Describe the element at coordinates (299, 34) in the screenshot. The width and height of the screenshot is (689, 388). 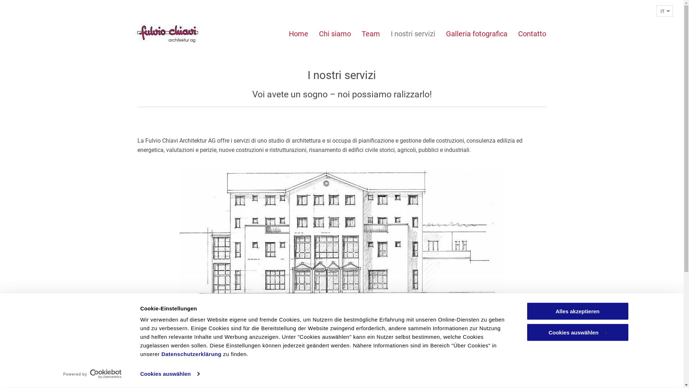
I see `Home` at that location.